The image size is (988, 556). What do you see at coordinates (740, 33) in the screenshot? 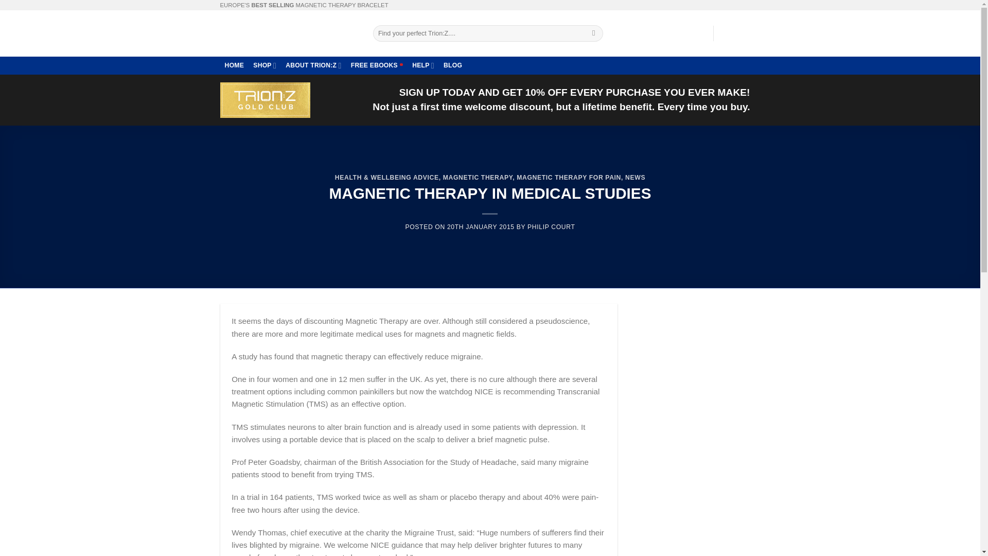
I see `BASKET` at bounding box center [740, 33].